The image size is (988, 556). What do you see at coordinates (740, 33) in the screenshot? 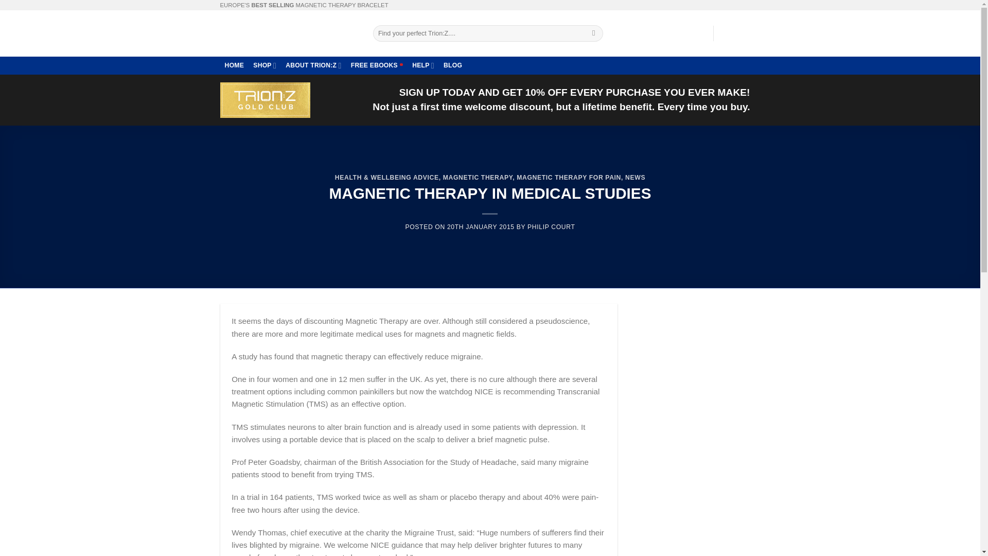
I see `BASKET` at bounding box center [740, 33].